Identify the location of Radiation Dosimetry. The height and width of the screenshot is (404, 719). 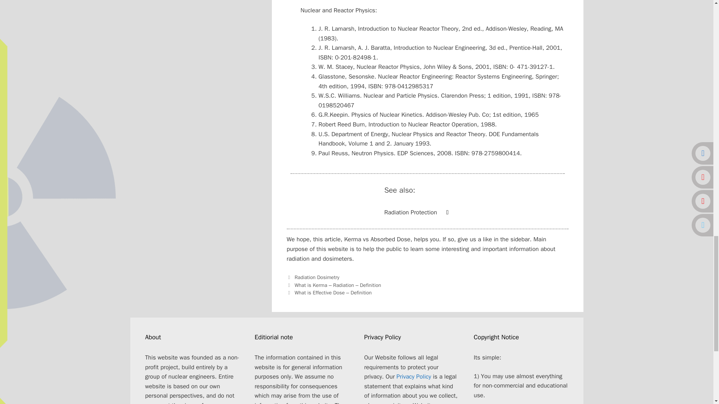
(317, 277).